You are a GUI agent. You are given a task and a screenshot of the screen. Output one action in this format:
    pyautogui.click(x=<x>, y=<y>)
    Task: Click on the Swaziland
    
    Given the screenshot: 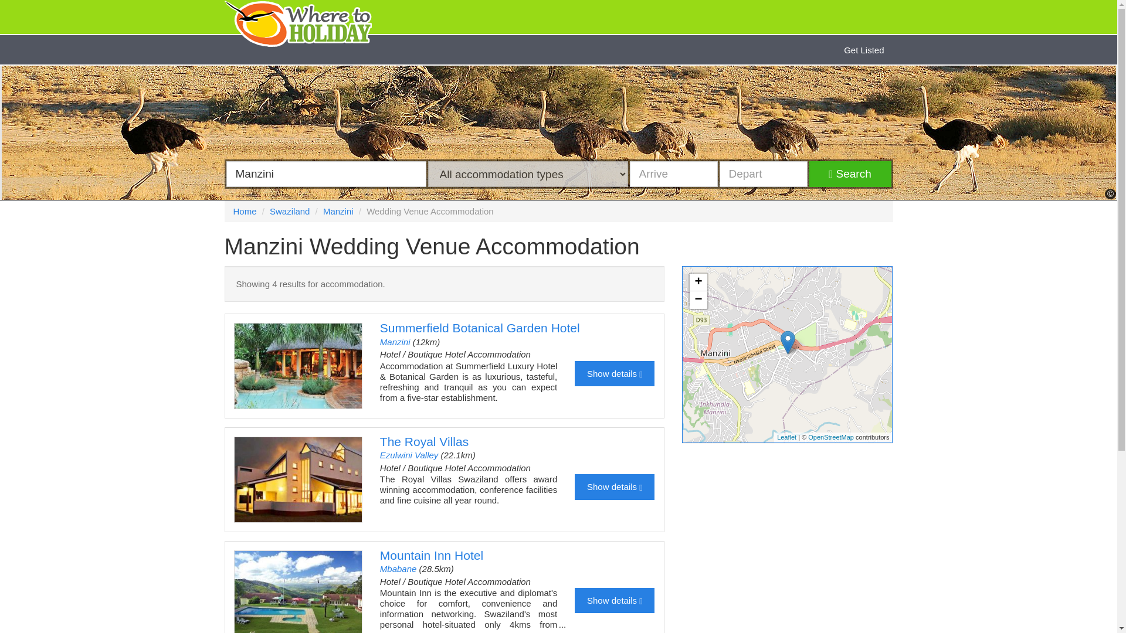 What is the action you would take?
    pyautogui.click(x=290, y=211)
    